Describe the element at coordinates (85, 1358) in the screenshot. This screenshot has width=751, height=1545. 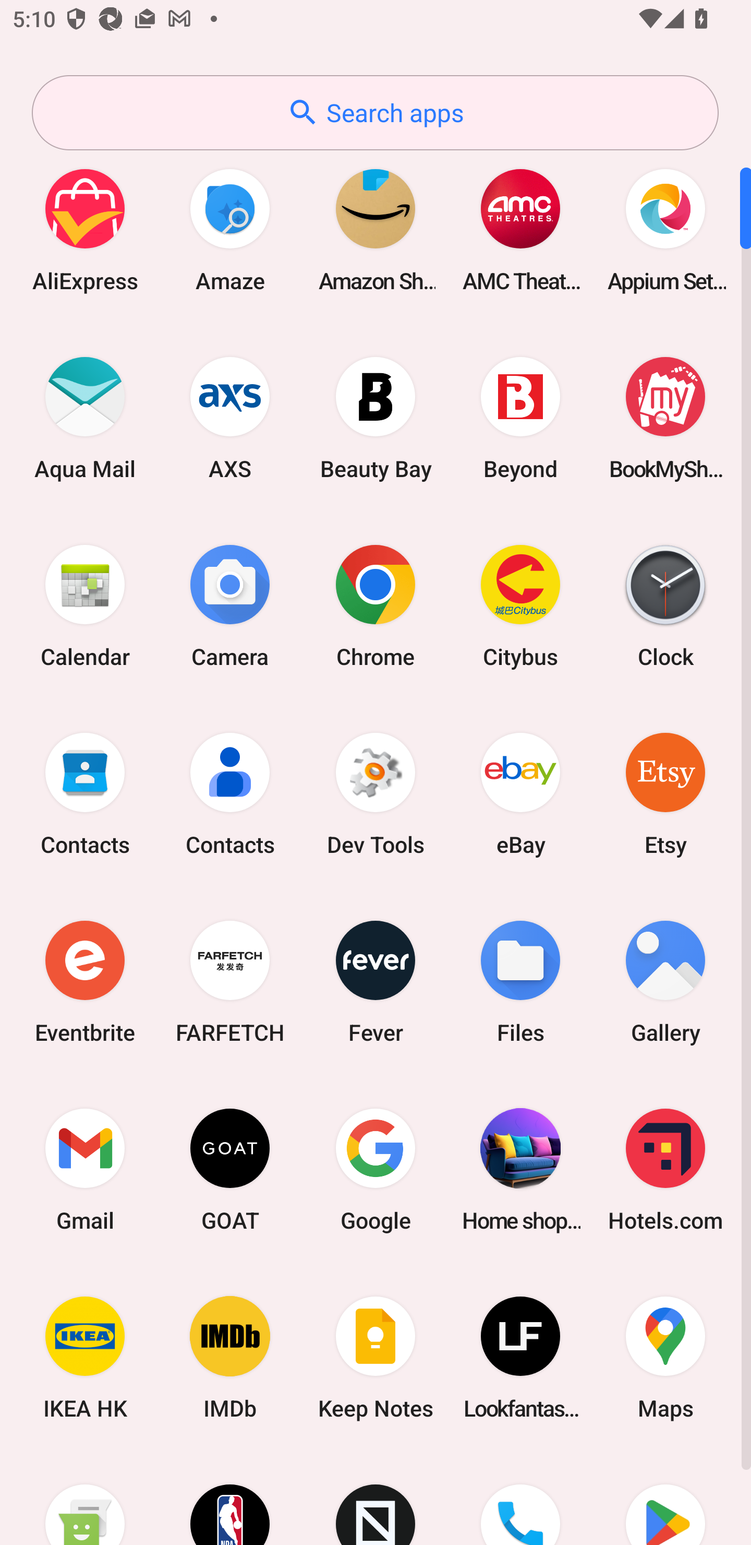
I see `IKEA HK` at that location.